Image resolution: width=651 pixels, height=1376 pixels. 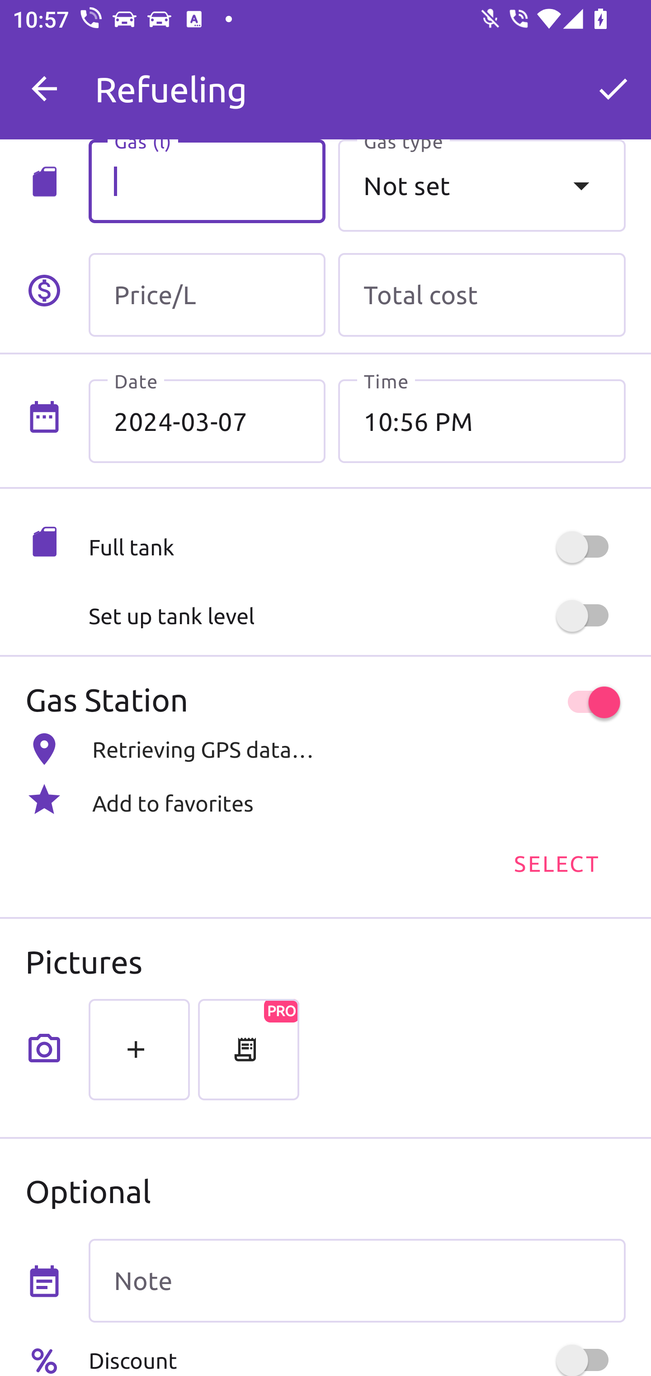 What do you see at coordinates (481, 422) in the screenshot?
I see `10:56 PM` at bounding box center [481, 422].